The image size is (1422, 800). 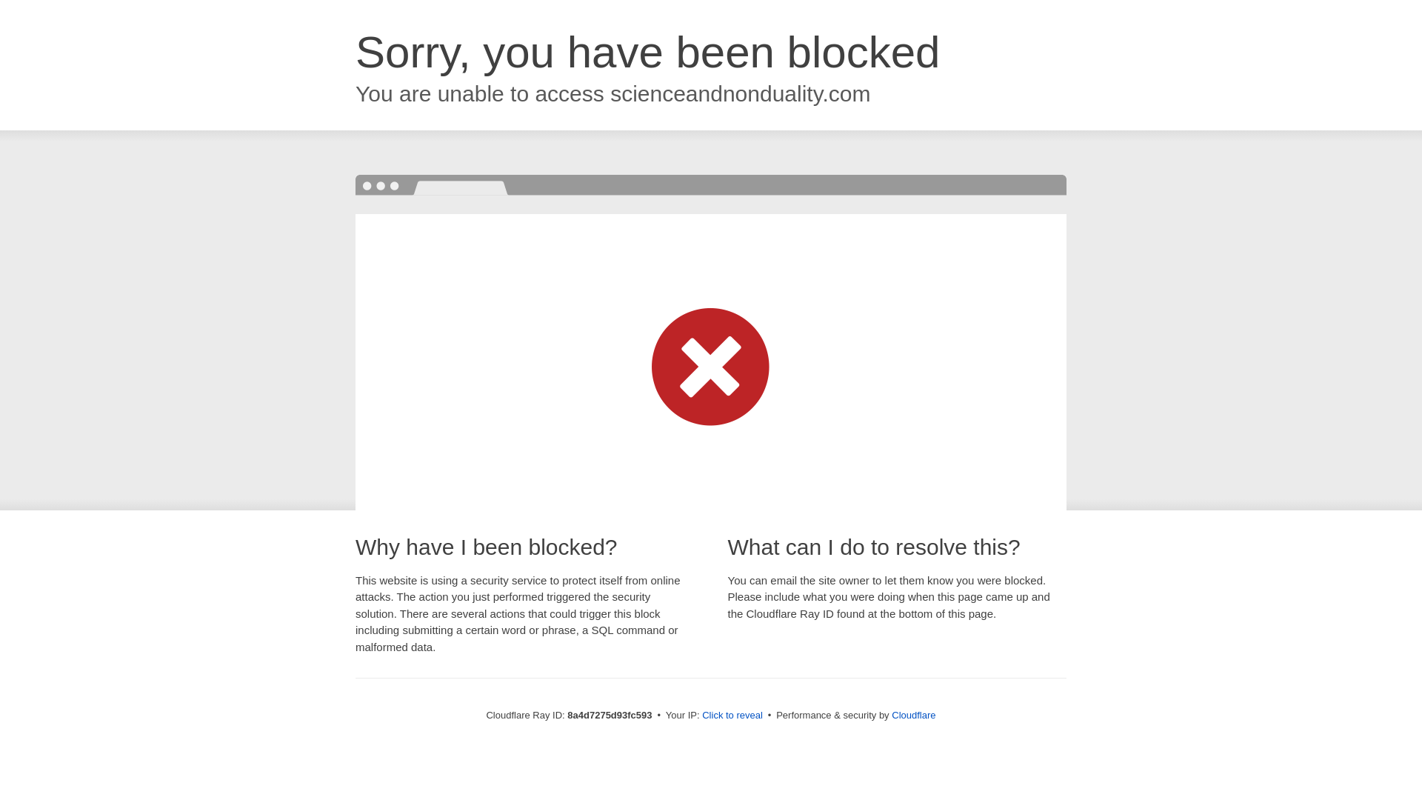 I want to click on Cloudflare, so click(x=913, y=715).